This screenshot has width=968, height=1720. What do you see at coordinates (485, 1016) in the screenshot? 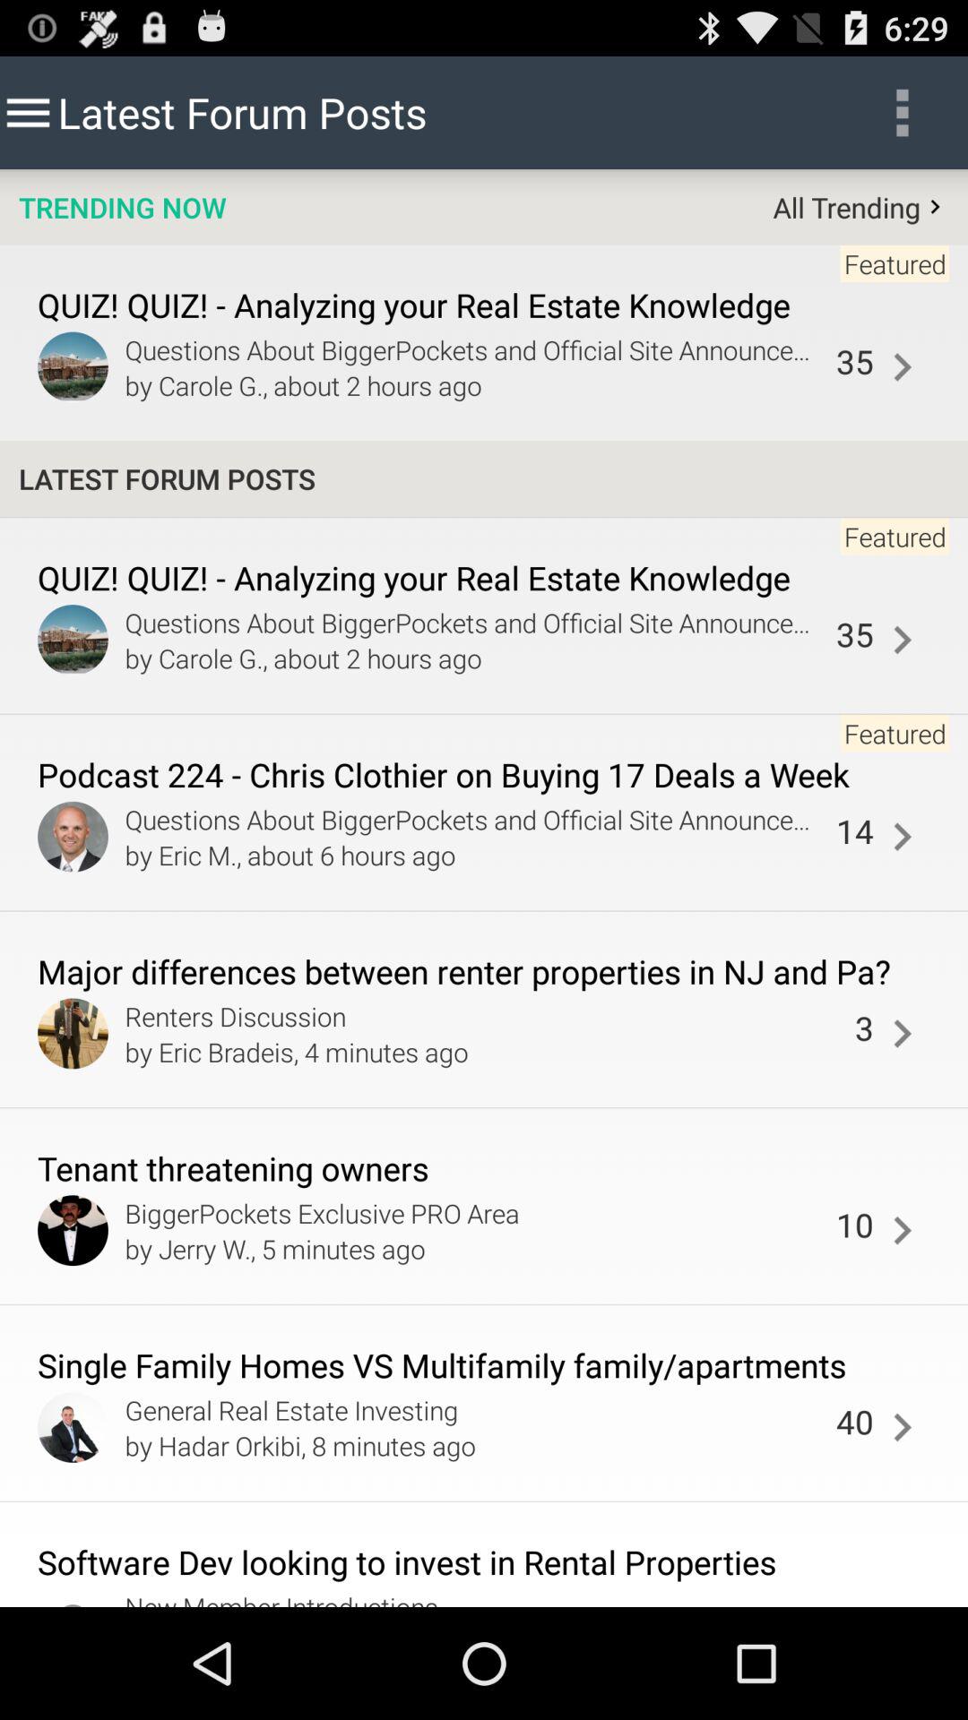
I see `swipe until the renters discussion` at bounding box center [485, 1016].